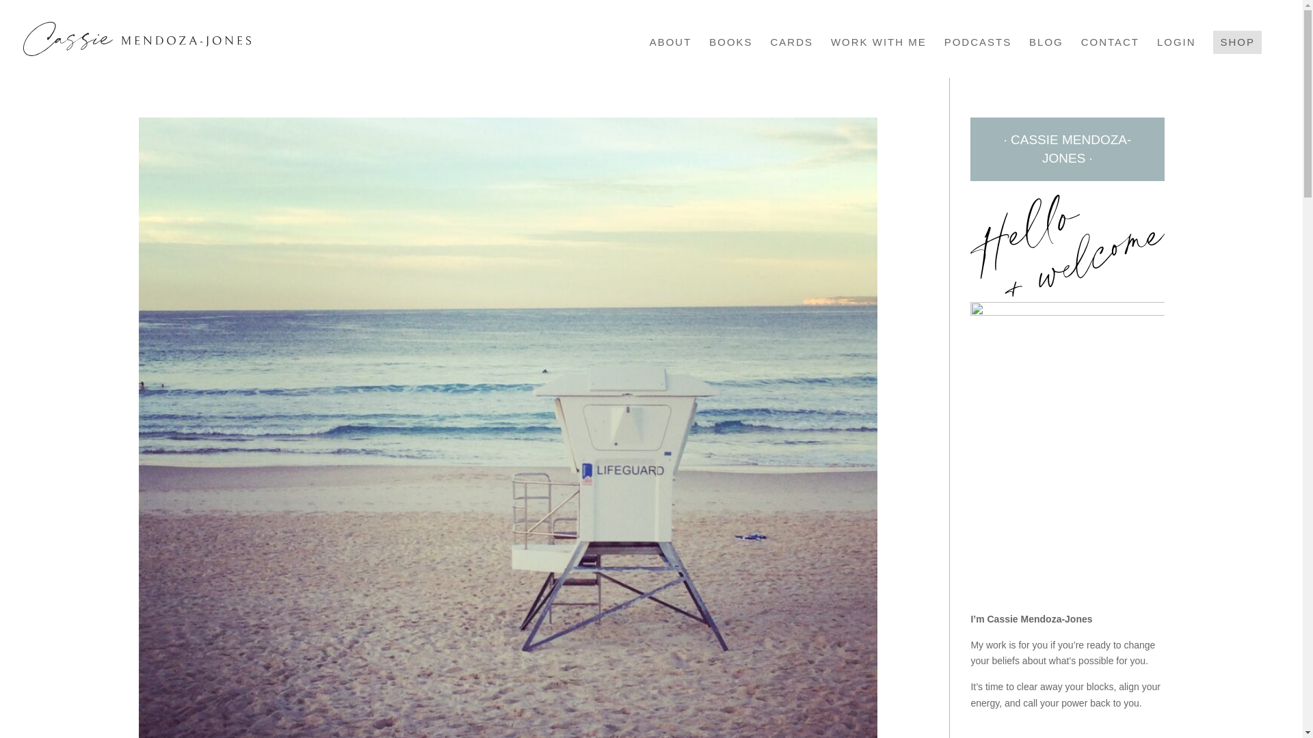 This screenshot has width=1313, height=738. Describe the element at coordinates (792, 57) in the screenshot. I see `CARDS` at that location.